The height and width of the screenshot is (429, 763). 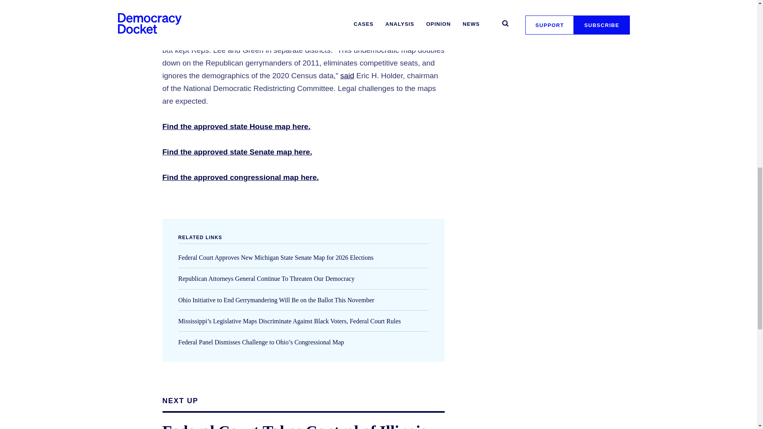 What do you see at coordinates (347, 75) in the screenshot?
I see `said` at bounding box center [347, 75].